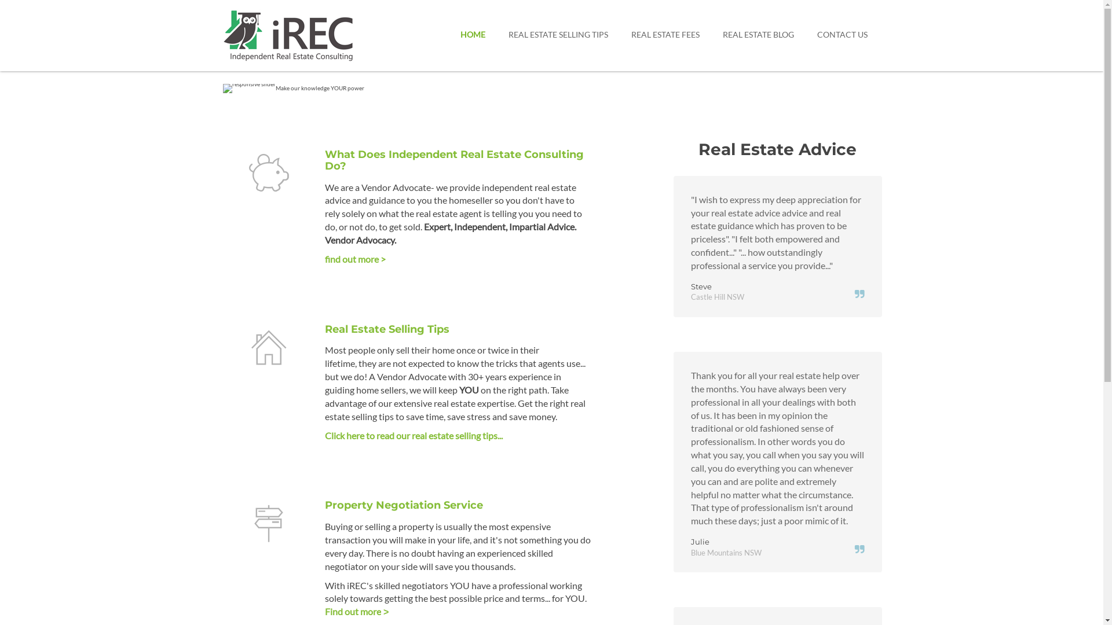 The image size is (1112, 625). I want to click on 1, so click(551, 86).